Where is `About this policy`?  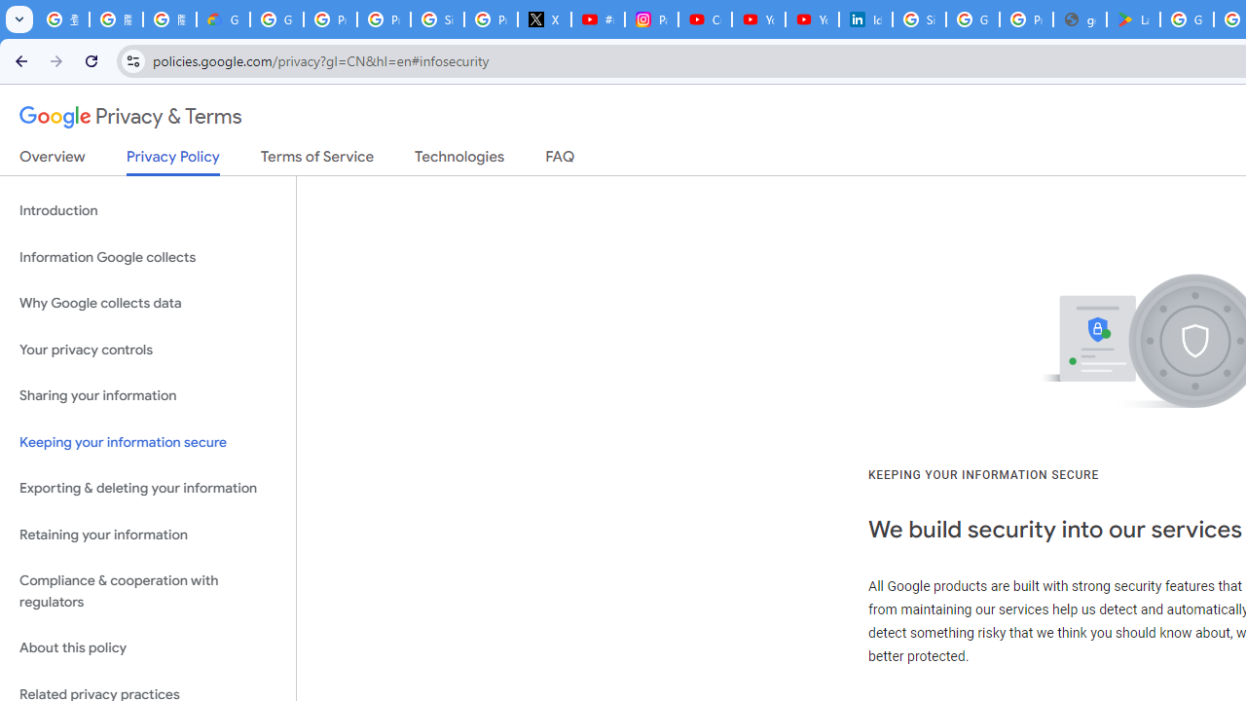
About this policy is located at coordinates (148, 648).